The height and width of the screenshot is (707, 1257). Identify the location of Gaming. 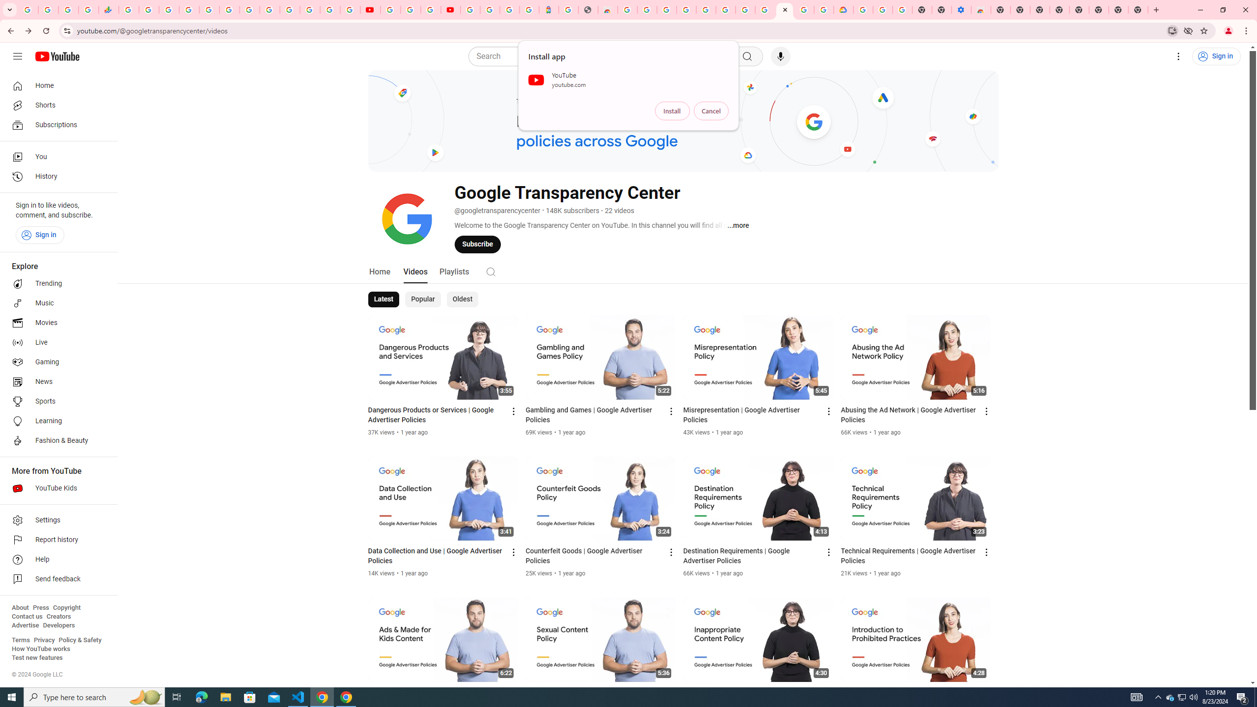
(56, 362).